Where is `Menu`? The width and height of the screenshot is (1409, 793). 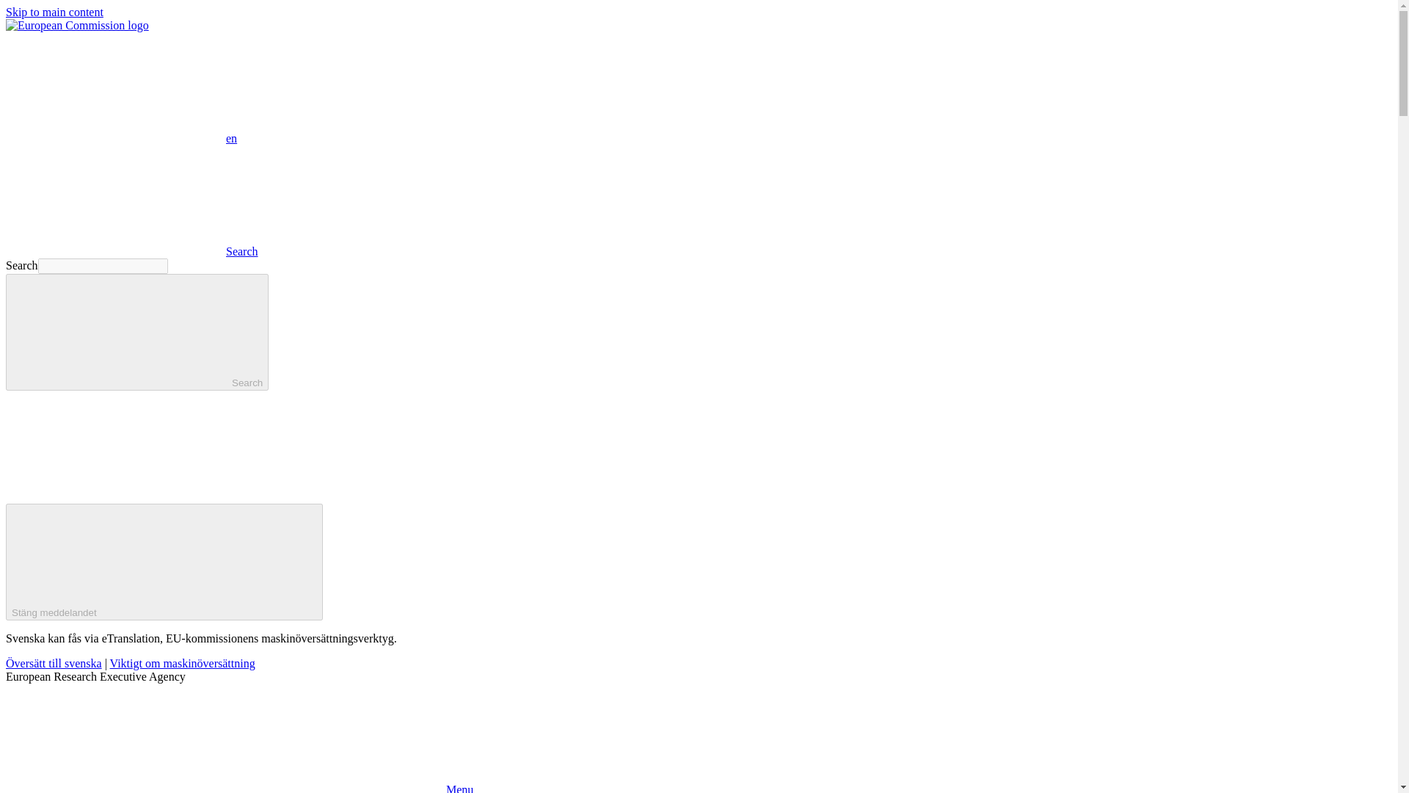 Menu is located at coordinates (239, 789).